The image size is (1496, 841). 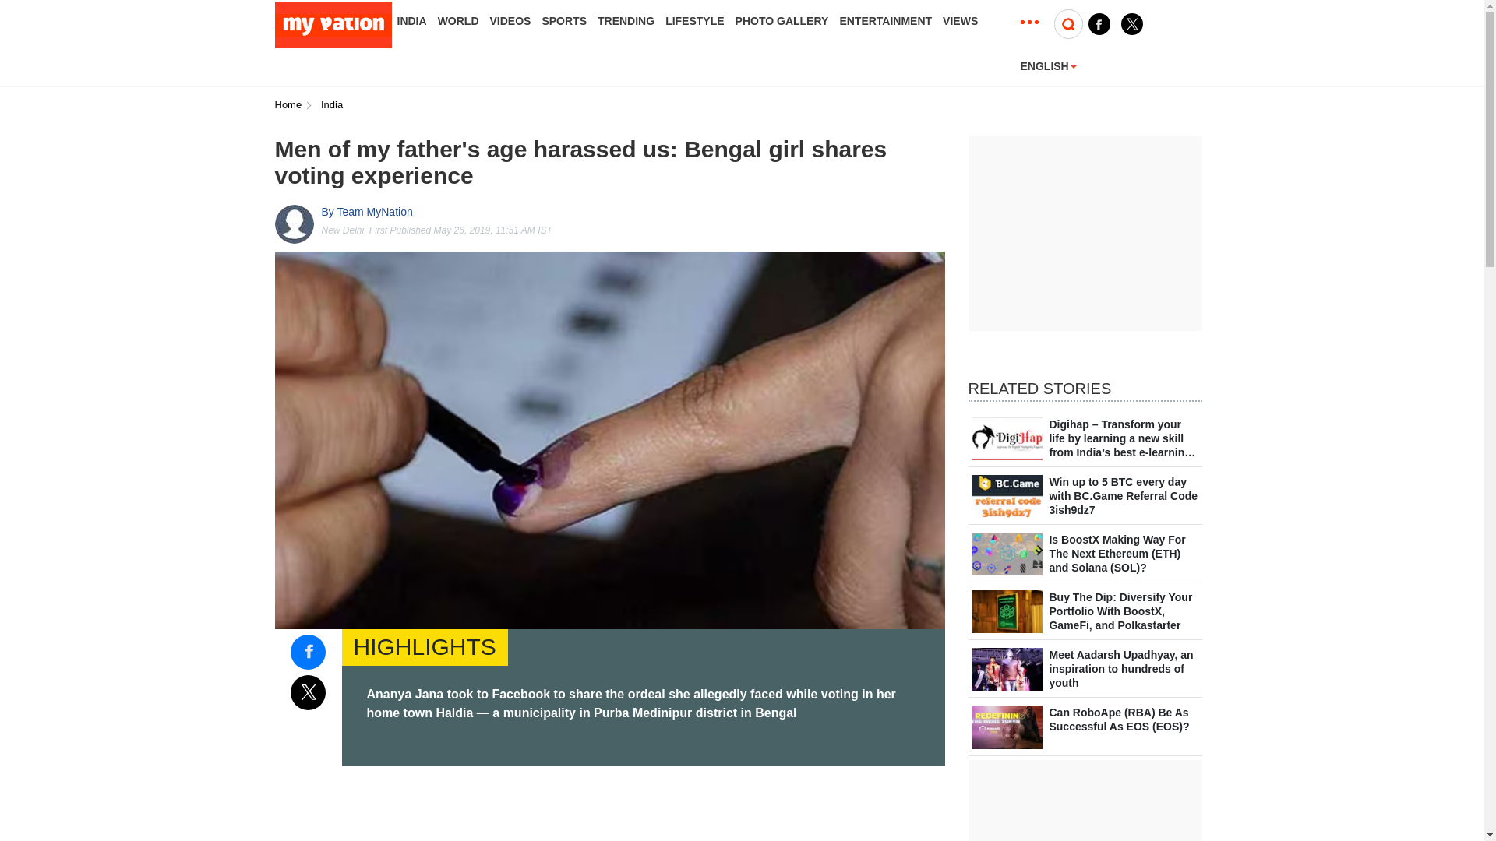 What do you see at coordinates (332, 25) in the screenshot?
I see `MyNation` at bounding box center [332, 25].